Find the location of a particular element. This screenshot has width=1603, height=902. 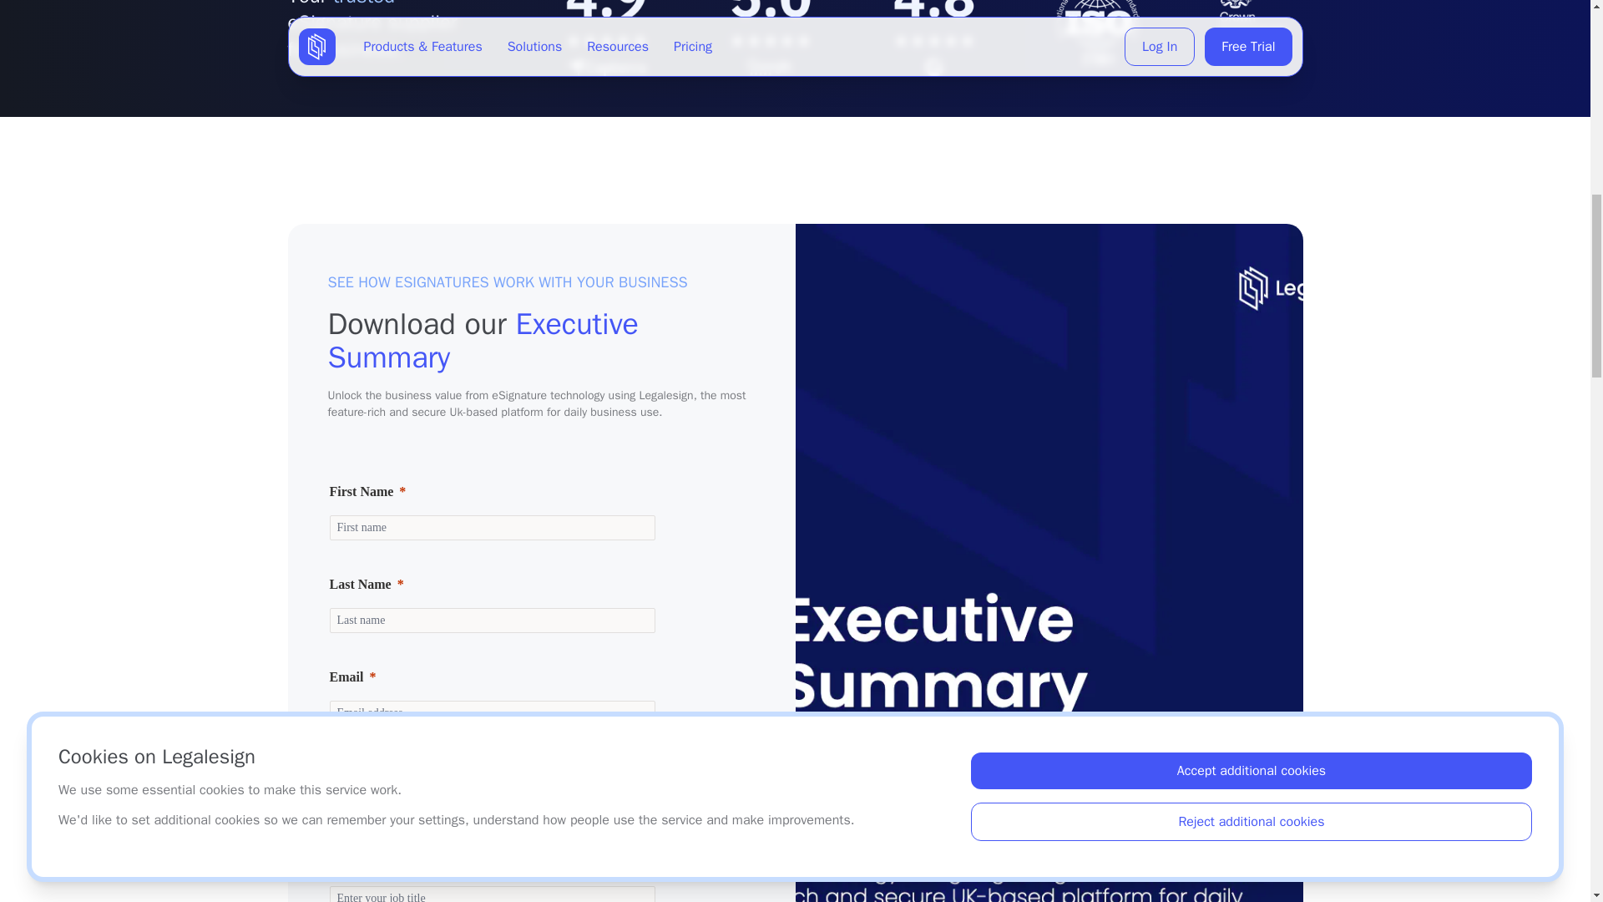

First Name is located at coordinates (491, 491).